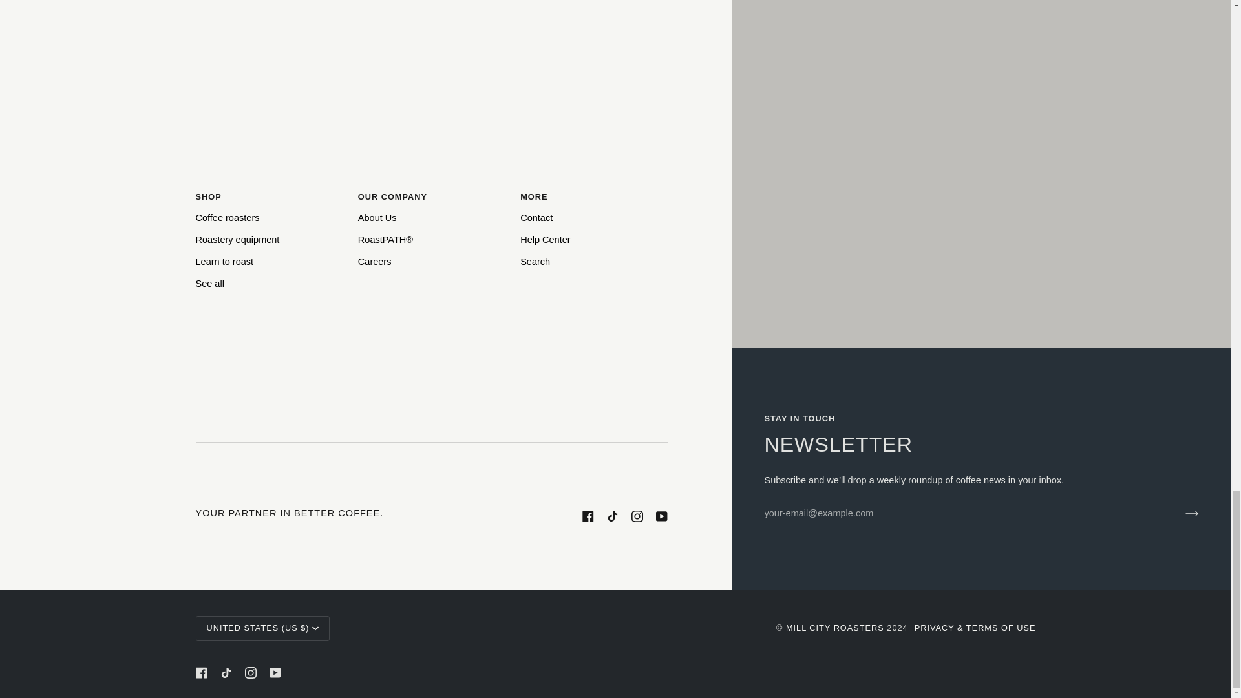  I want to click on Tiktok, so click(225, 672).